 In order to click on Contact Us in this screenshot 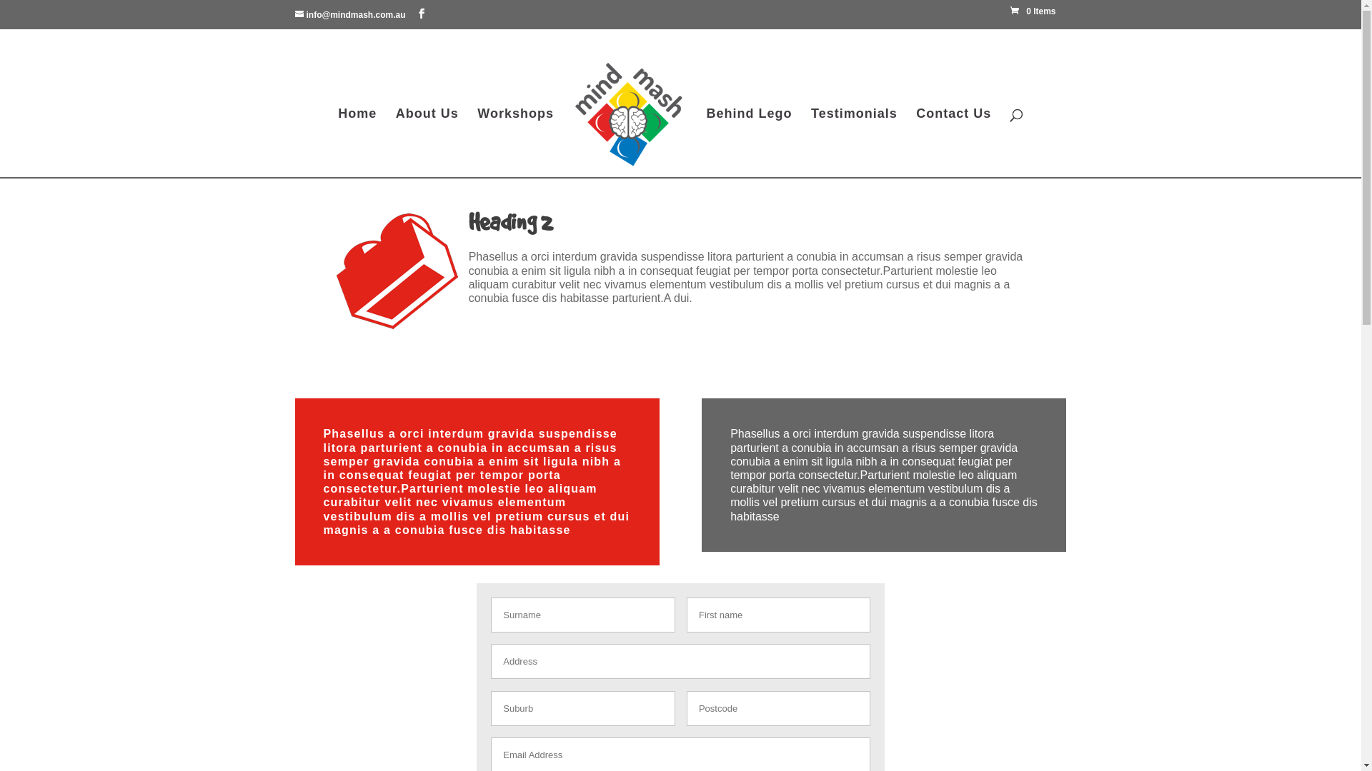, I will do `click(953, 142)`.